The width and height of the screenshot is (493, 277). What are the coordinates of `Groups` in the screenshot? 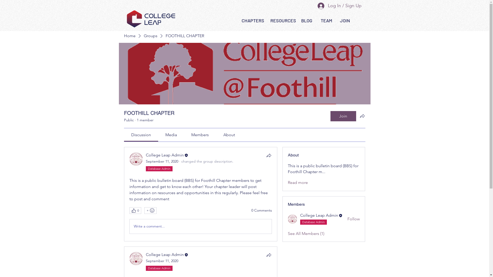 It's located at (150, 36).